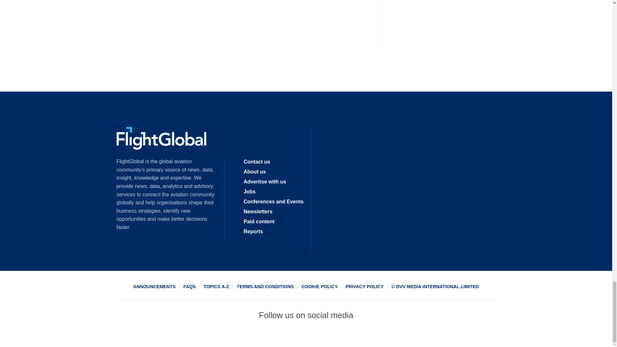 This screenshot has width=617, height=347. Describe the element at coordinates (306, 335) in the screenshot. I see `Connect with us on Linked In` at that location.